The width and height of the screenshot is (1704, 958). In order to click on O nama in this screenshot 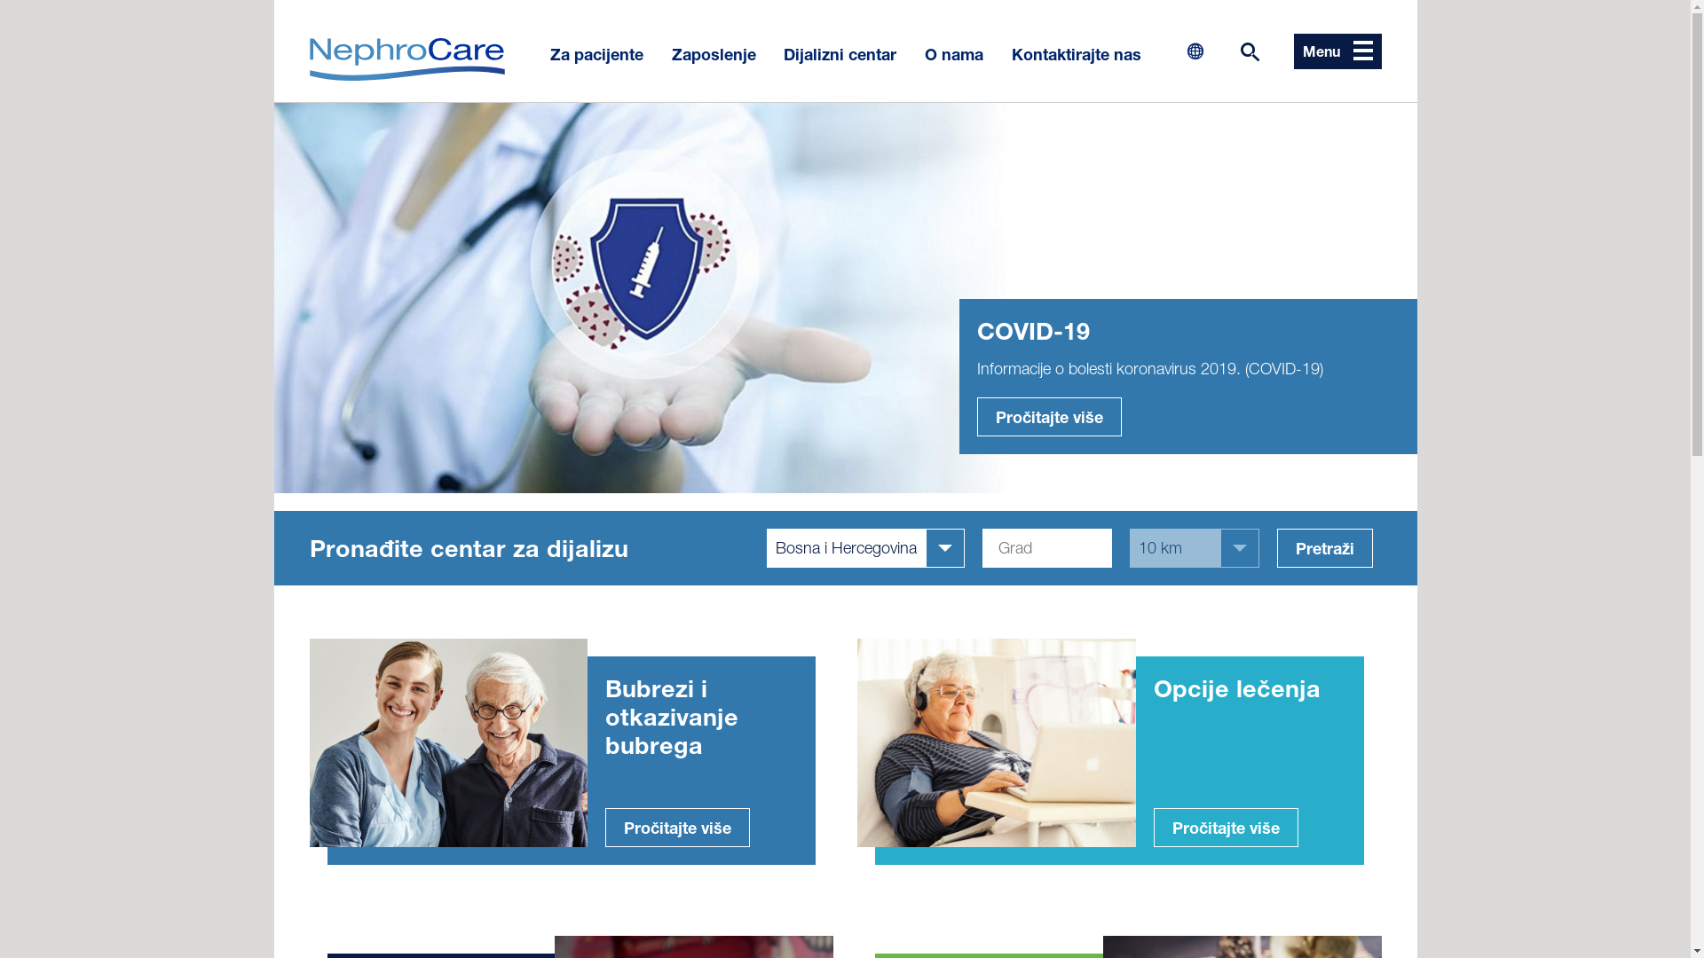, I will do `click(954, 51)`.